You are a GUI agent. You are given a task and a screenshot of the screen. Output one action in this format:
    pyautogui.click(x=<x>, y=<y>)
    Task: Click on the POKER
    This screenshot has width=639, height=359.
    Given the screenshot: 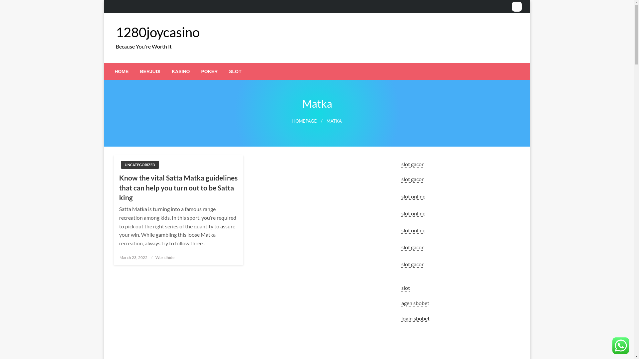 What is the action you would take?
    pyautogui.click(x=209, y=71)
    